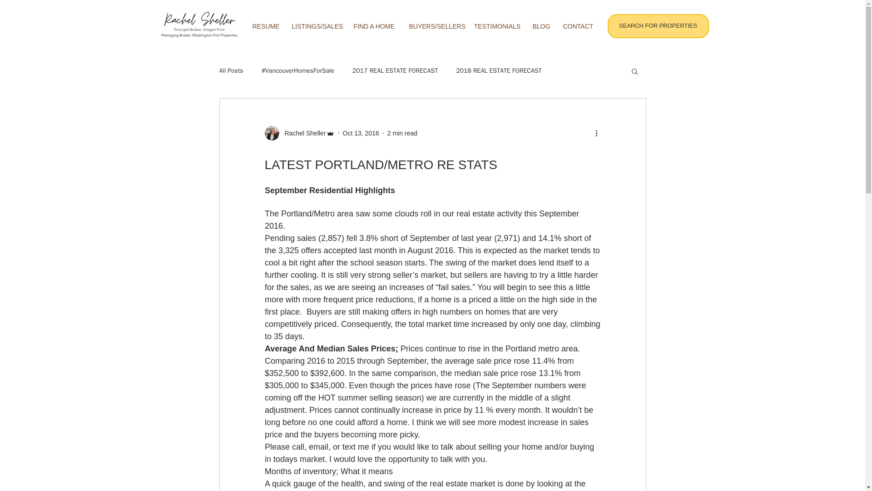  What do you see at coordinates (402, 133) in the screenshot?
I see `2 min read` at bounding box center [402, 133].